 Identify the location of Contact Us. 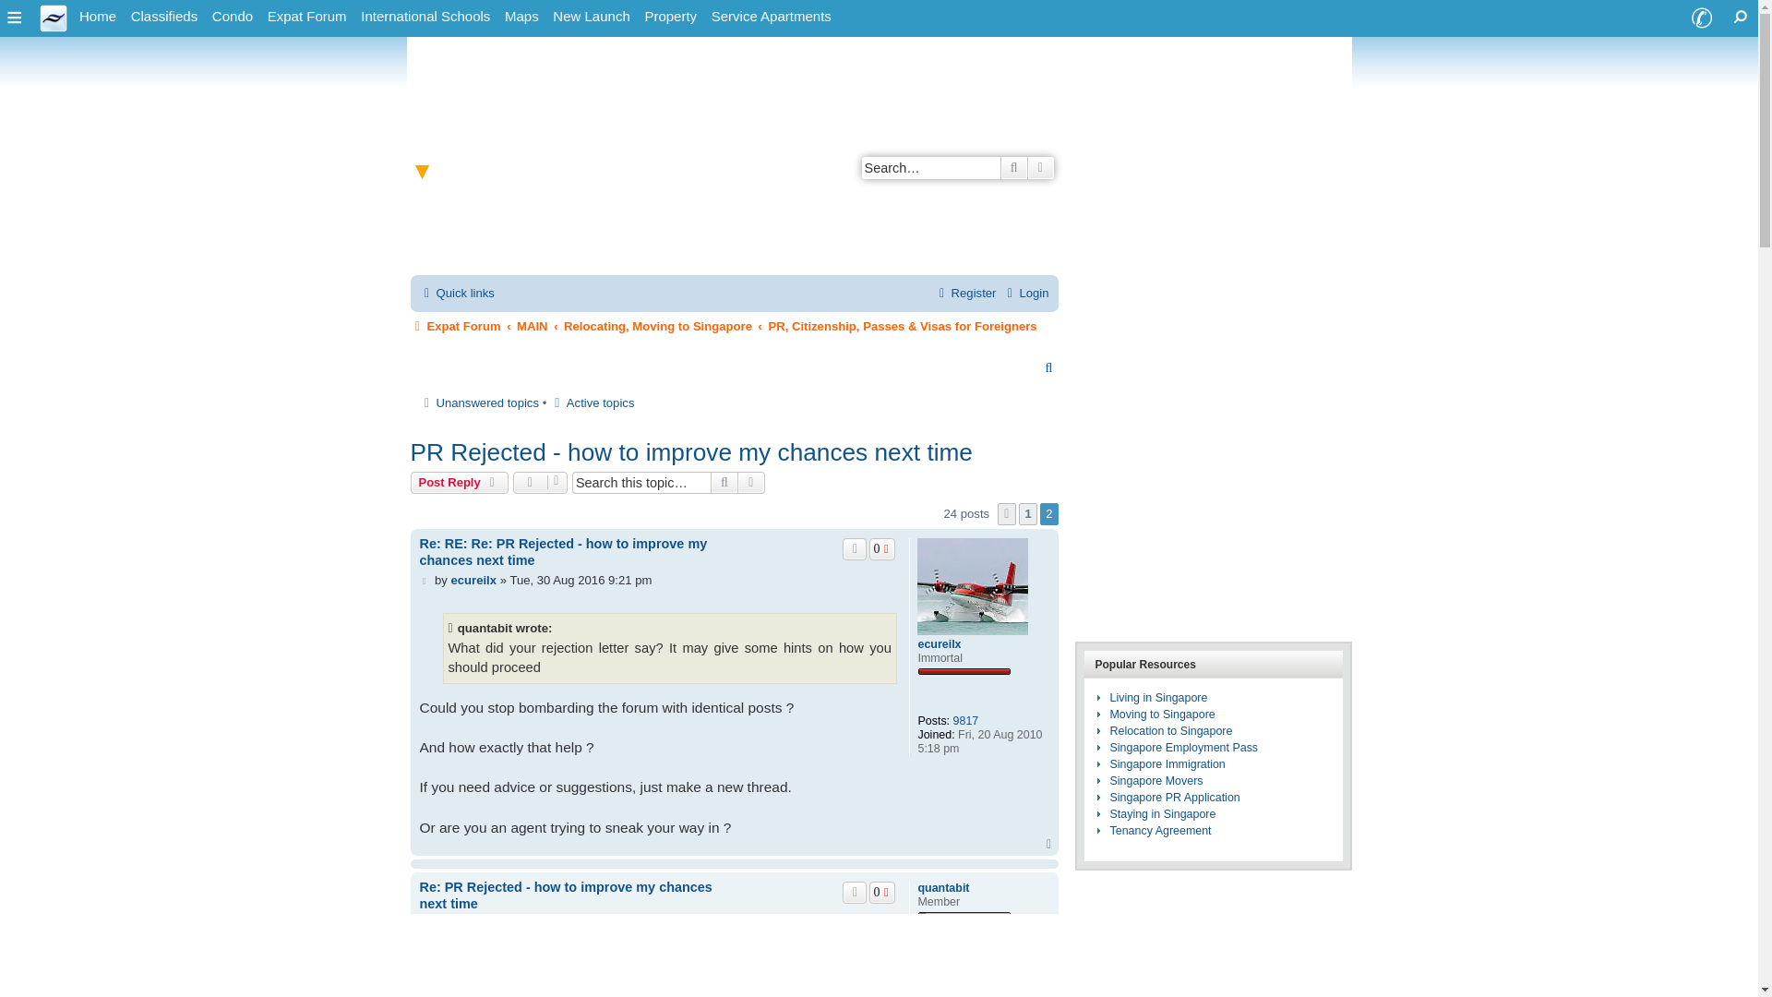
(1701, 18).